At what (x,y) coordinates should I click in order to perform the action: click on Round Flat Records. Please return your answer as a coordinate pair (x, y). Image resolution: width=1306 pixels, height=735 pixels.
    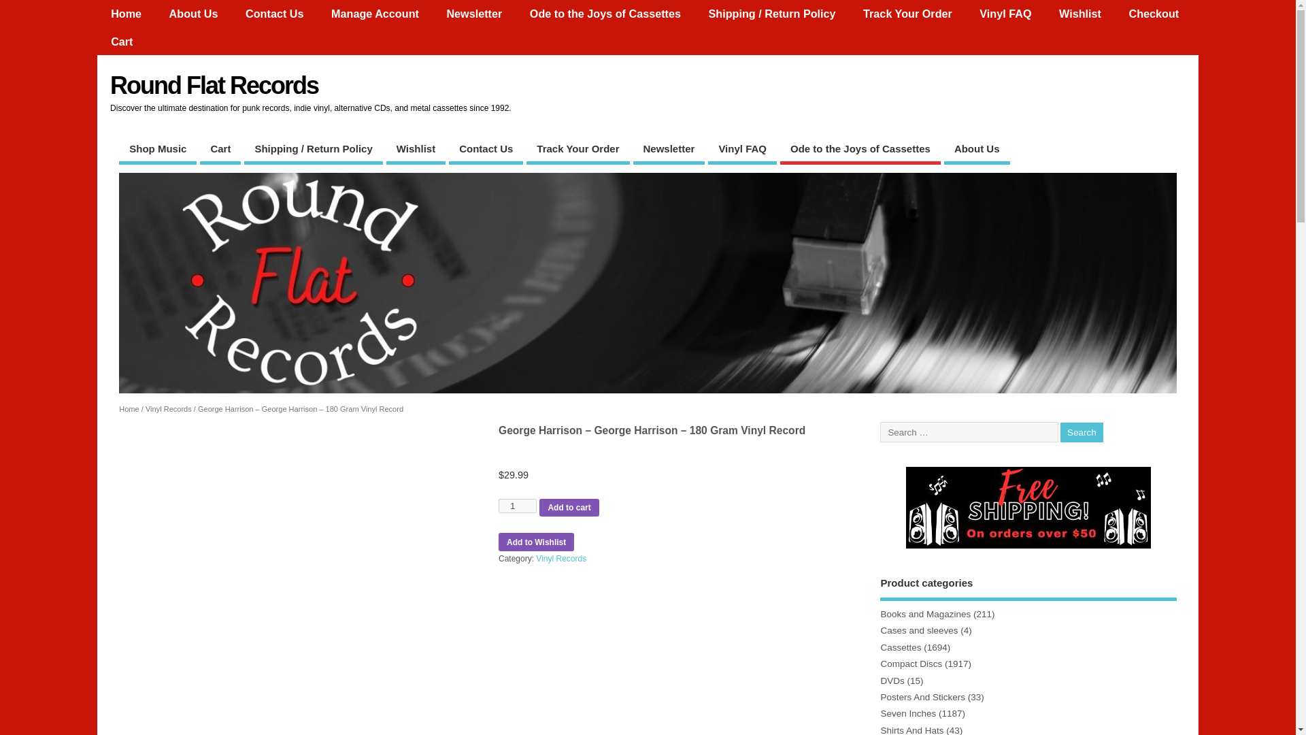
    Looking at the image, I should click on (214, 84).